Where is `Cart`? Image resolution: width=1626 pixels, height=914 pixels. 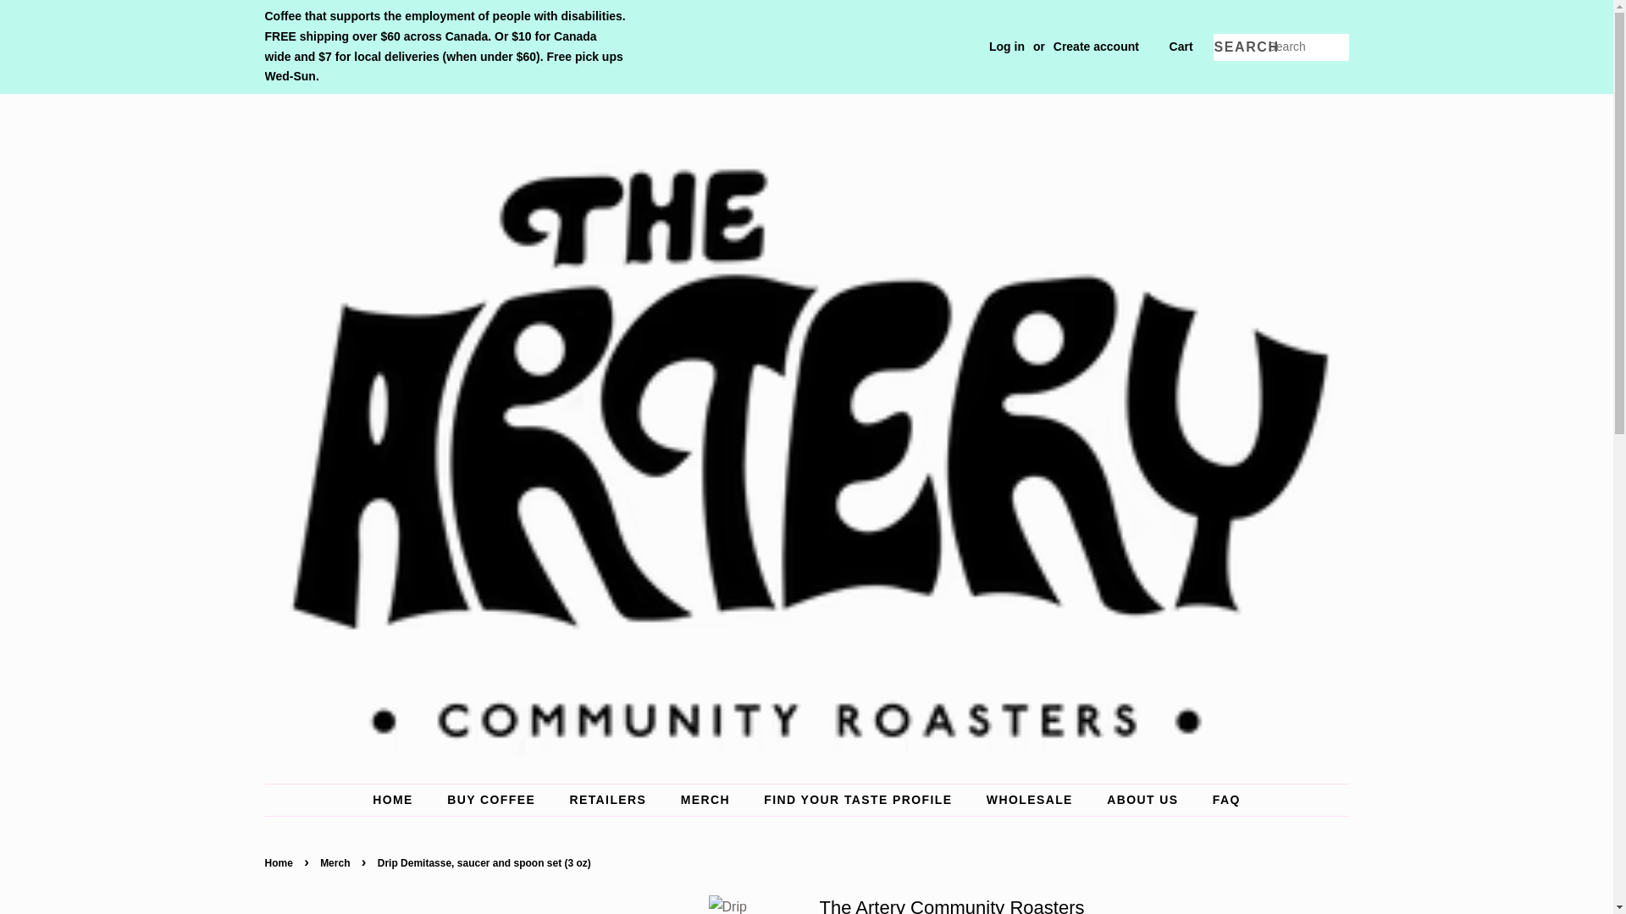 Cart is located at coordinates (1181, 47).